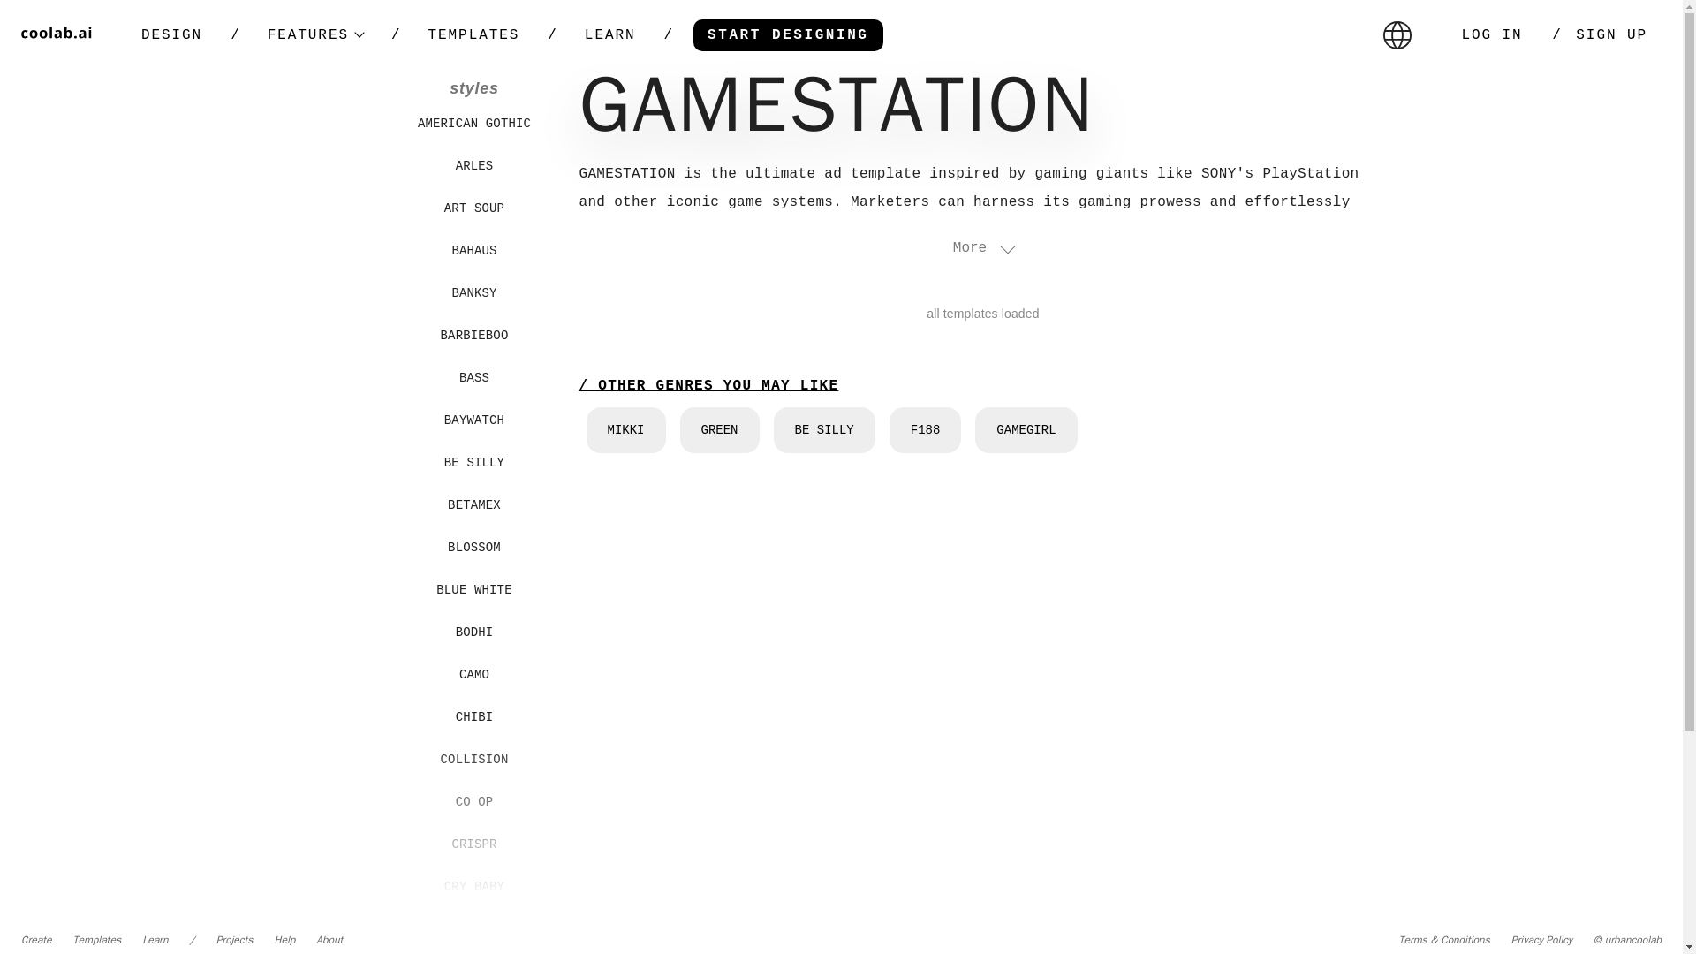 The image size is (1696, 954). I want to click on BASS, so click(473, 378).